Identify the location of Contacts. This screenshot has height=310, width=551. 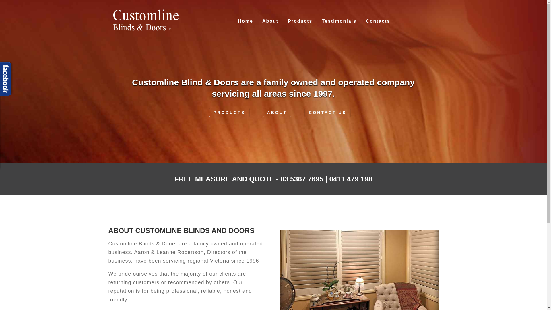
(378, 21).